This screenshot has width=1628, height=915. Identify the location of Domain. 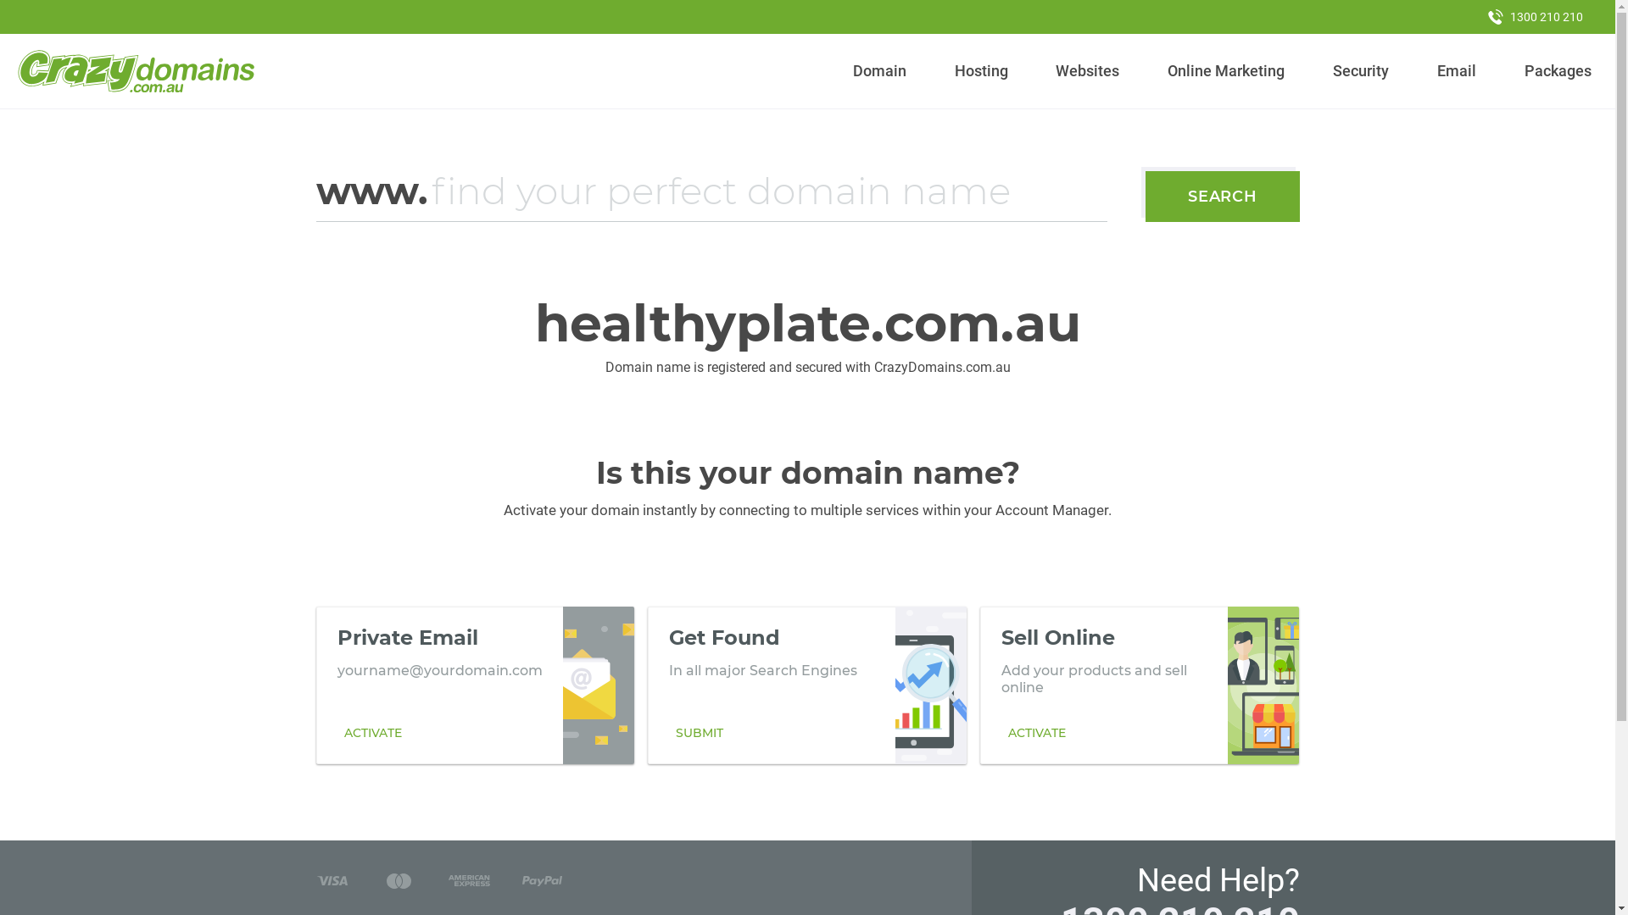
(880, 71).